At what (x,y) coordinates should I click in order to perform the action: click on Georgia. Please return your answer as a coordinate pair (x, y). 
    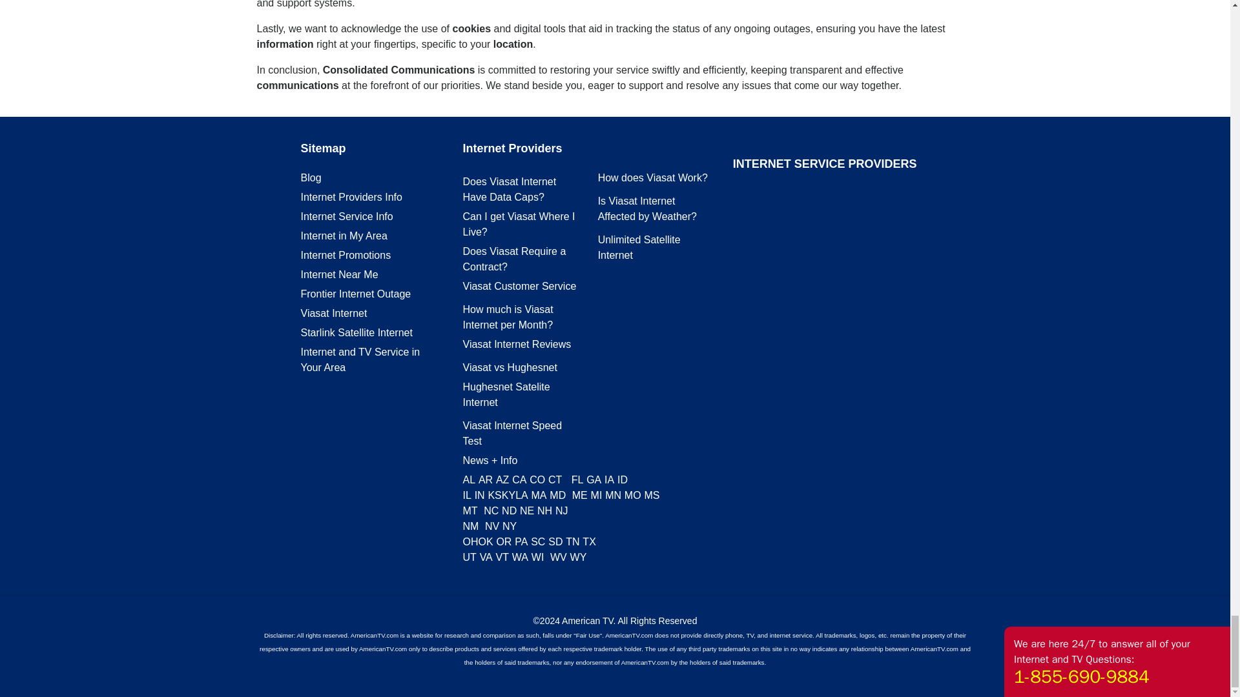
    Looking at the image, I should click on (594, 480).